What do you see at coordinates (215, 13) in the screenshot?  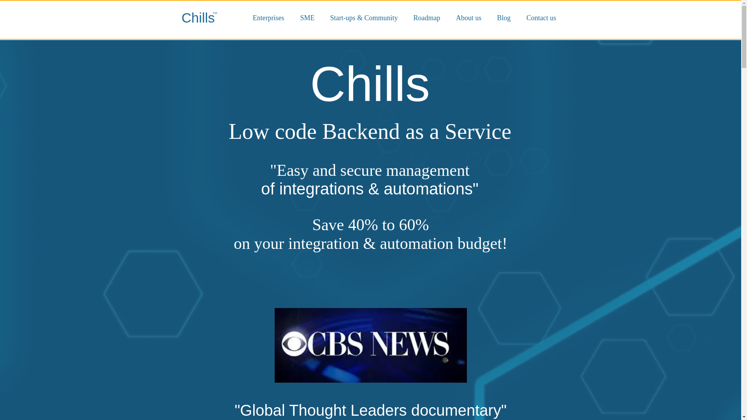 I see `TM` at bounding box center [215, 13].